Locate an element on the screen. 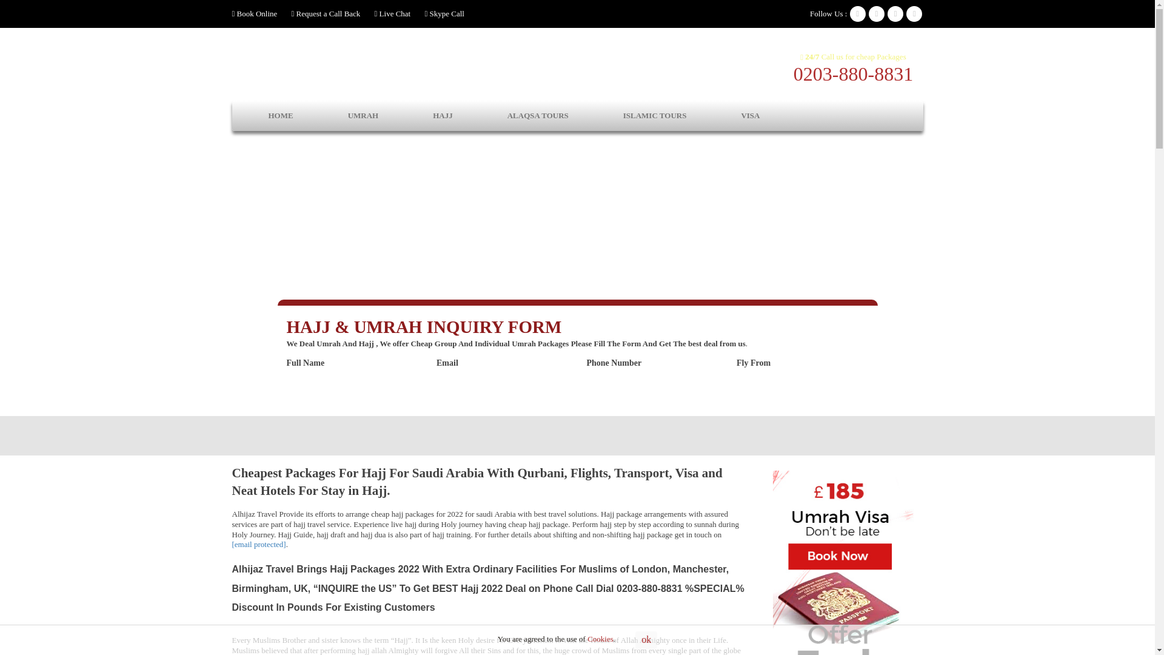 This screenshot has height=655, width=1164. Skype Call is located at coordinates (444, 13).